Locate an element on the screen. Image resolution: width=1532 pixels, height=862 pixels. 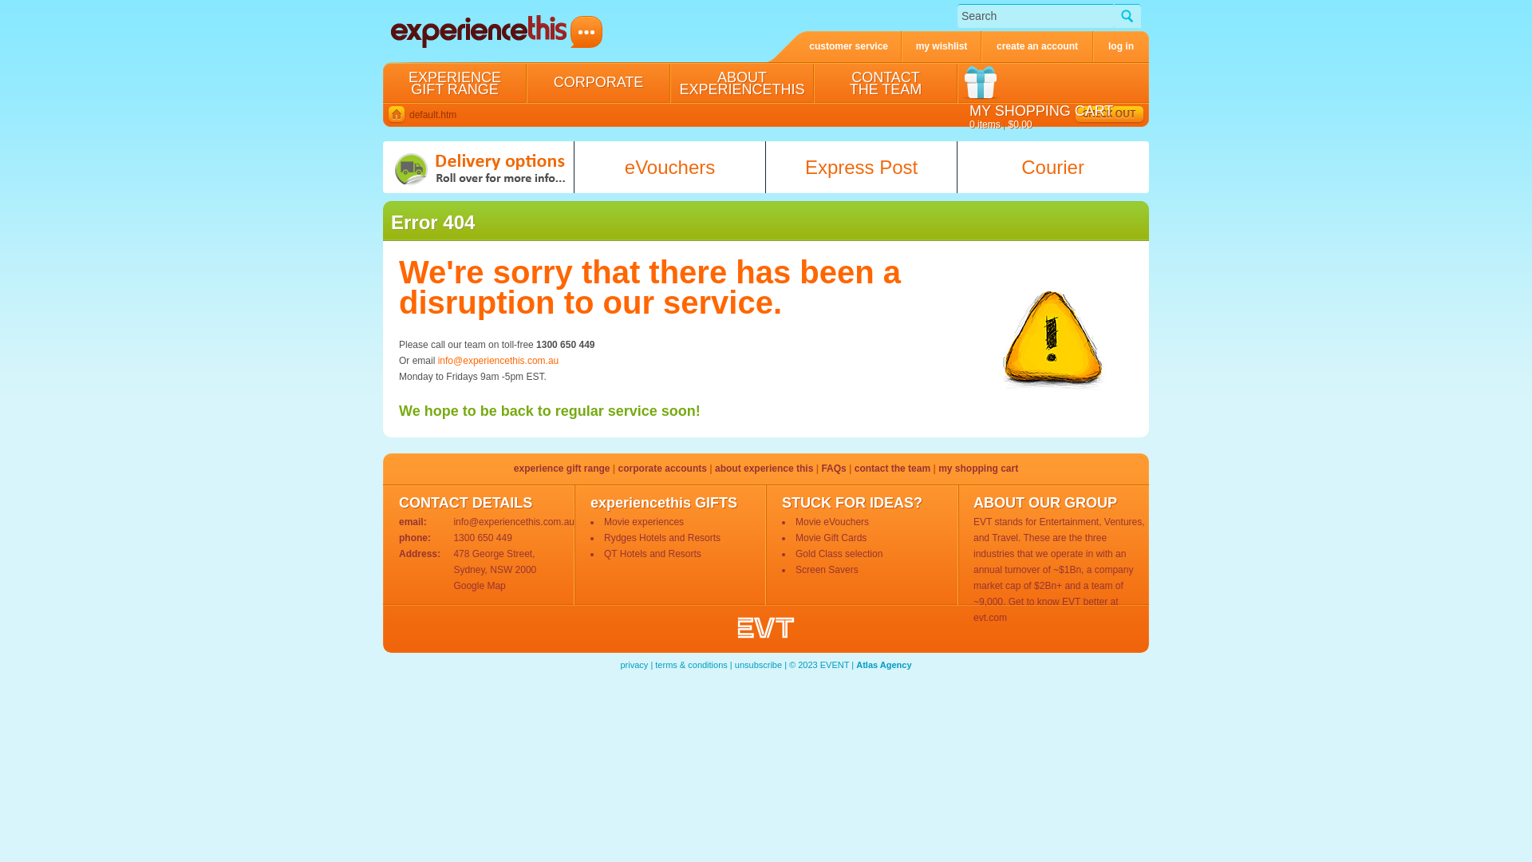
Express Post is located at coordinates (862, 168).